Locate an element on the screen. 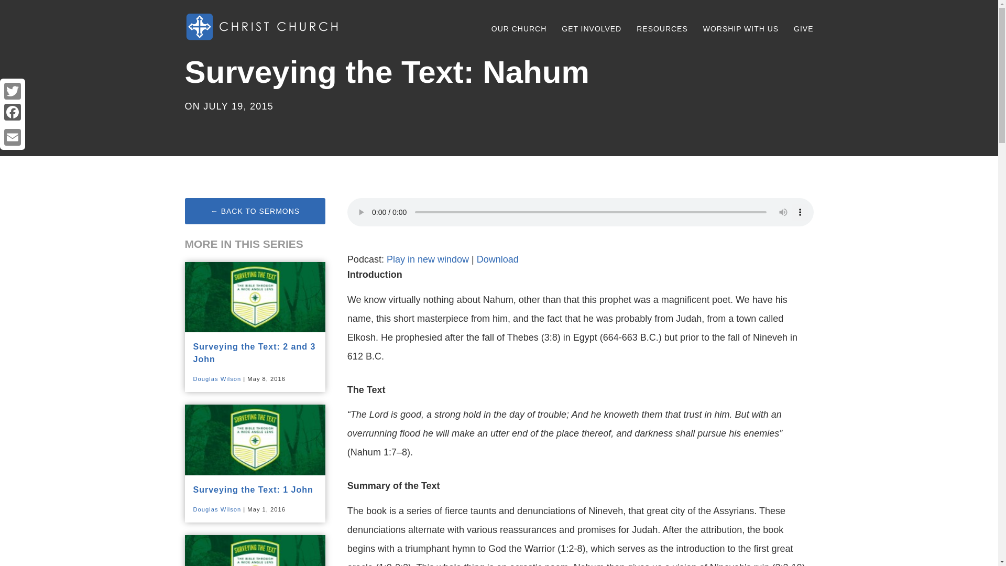  Twitter is located at coordinates (13, 91).